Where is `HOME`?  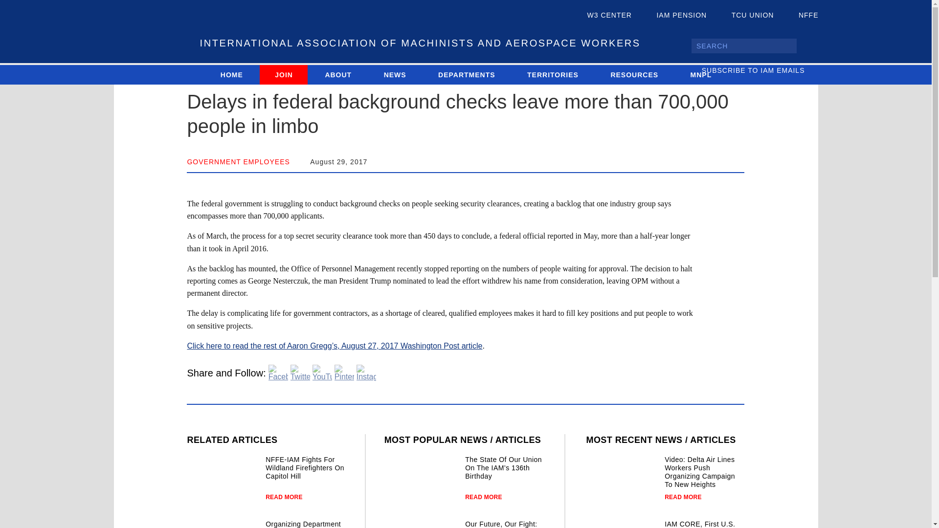 HOME is located at coordinates (231, 74).